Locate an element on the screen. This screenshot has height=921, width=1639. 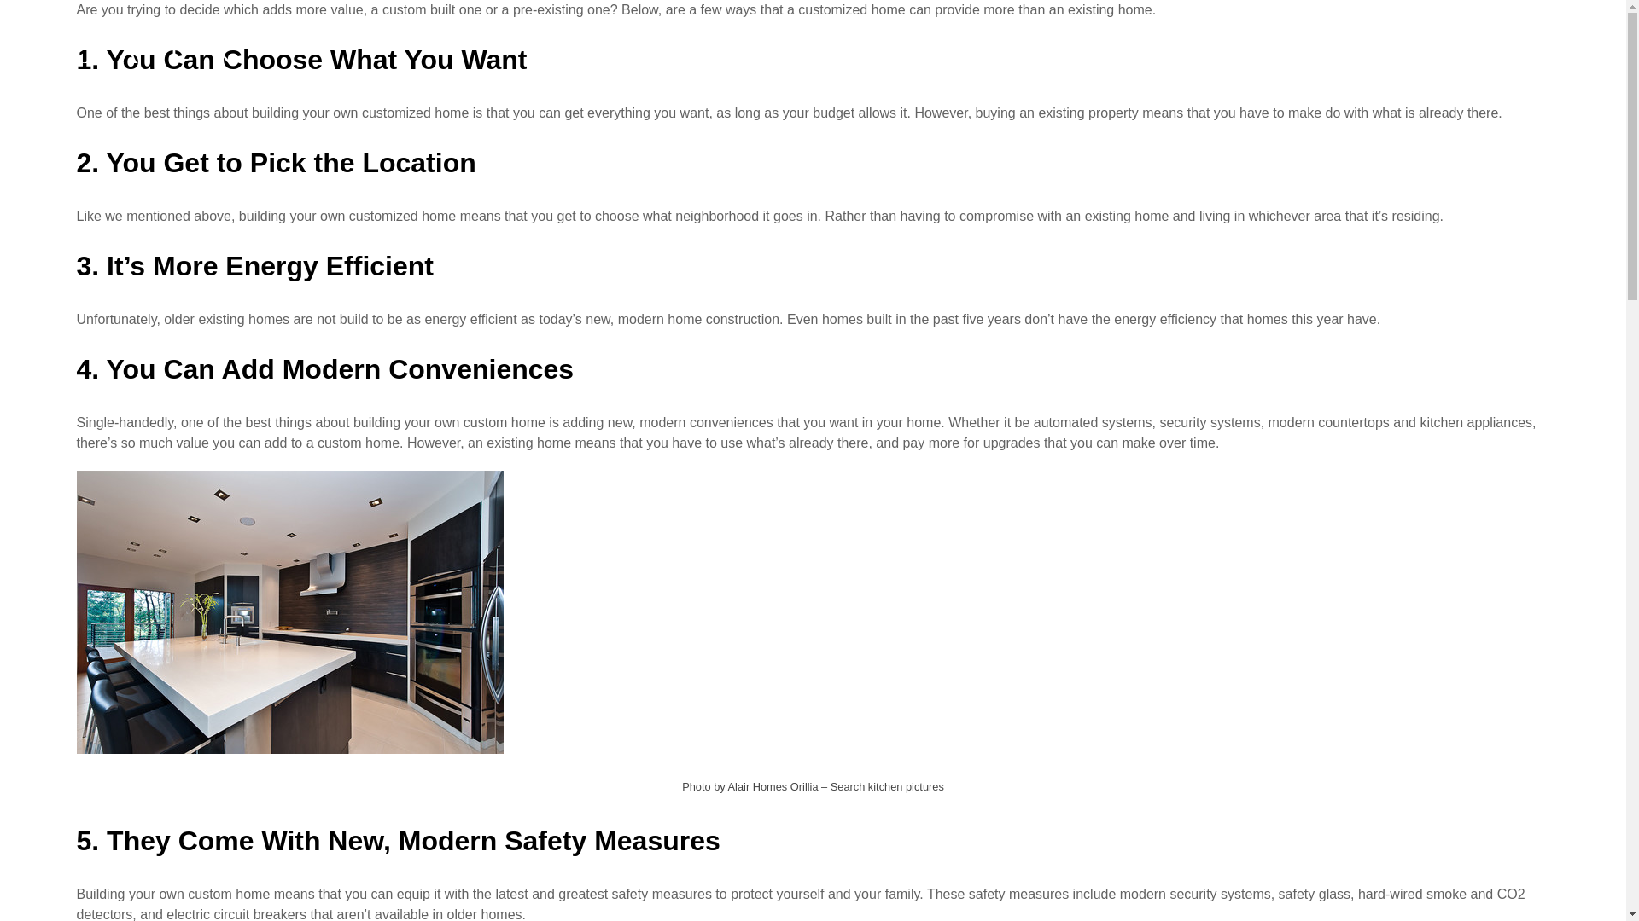
BLOG is located at coordinates (1229, 53).